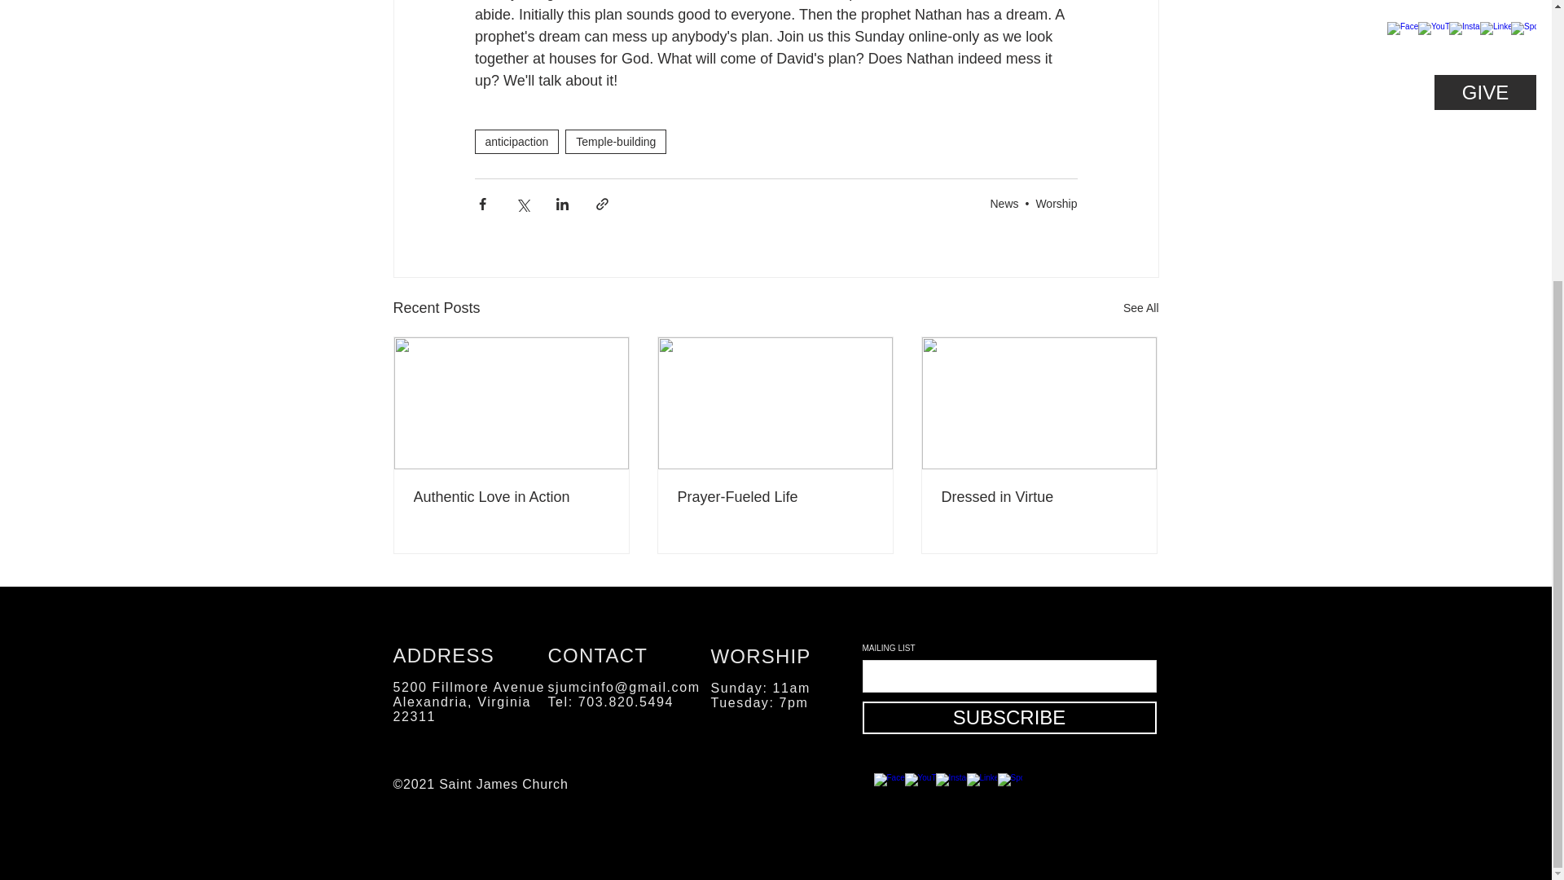  What do you see at coordinates (1056, 204) in the screenshot?
I see `Worship` at bounding box center [1056, 204].